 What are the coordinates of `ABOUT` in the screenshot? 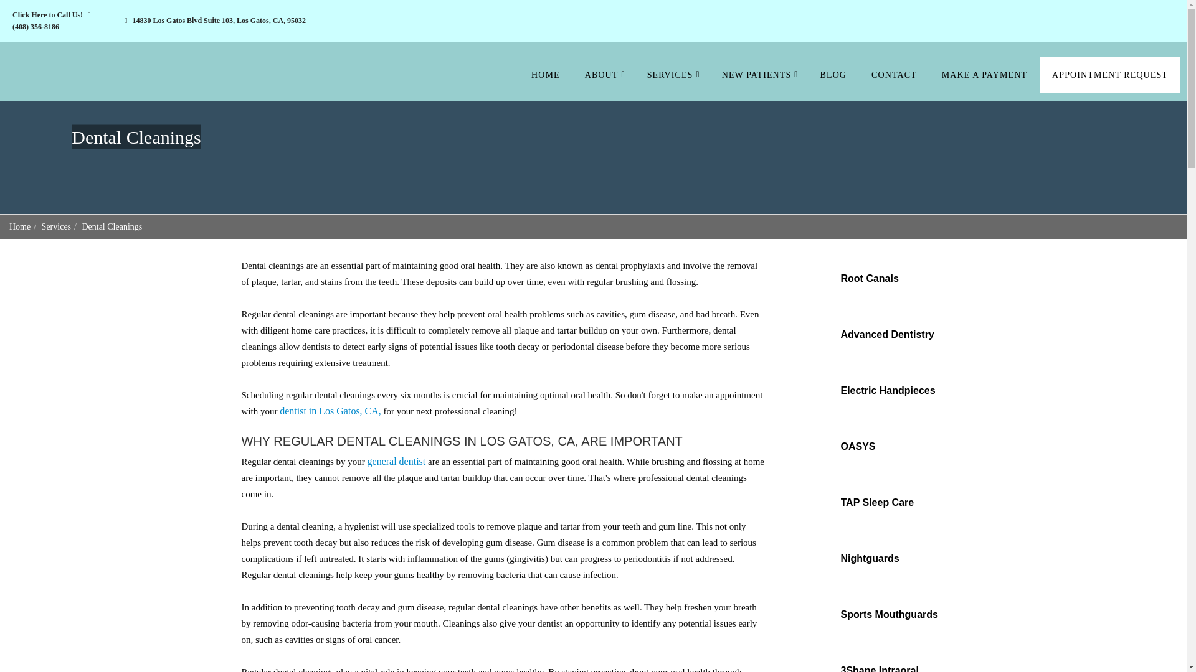 It's located at (604, 75).